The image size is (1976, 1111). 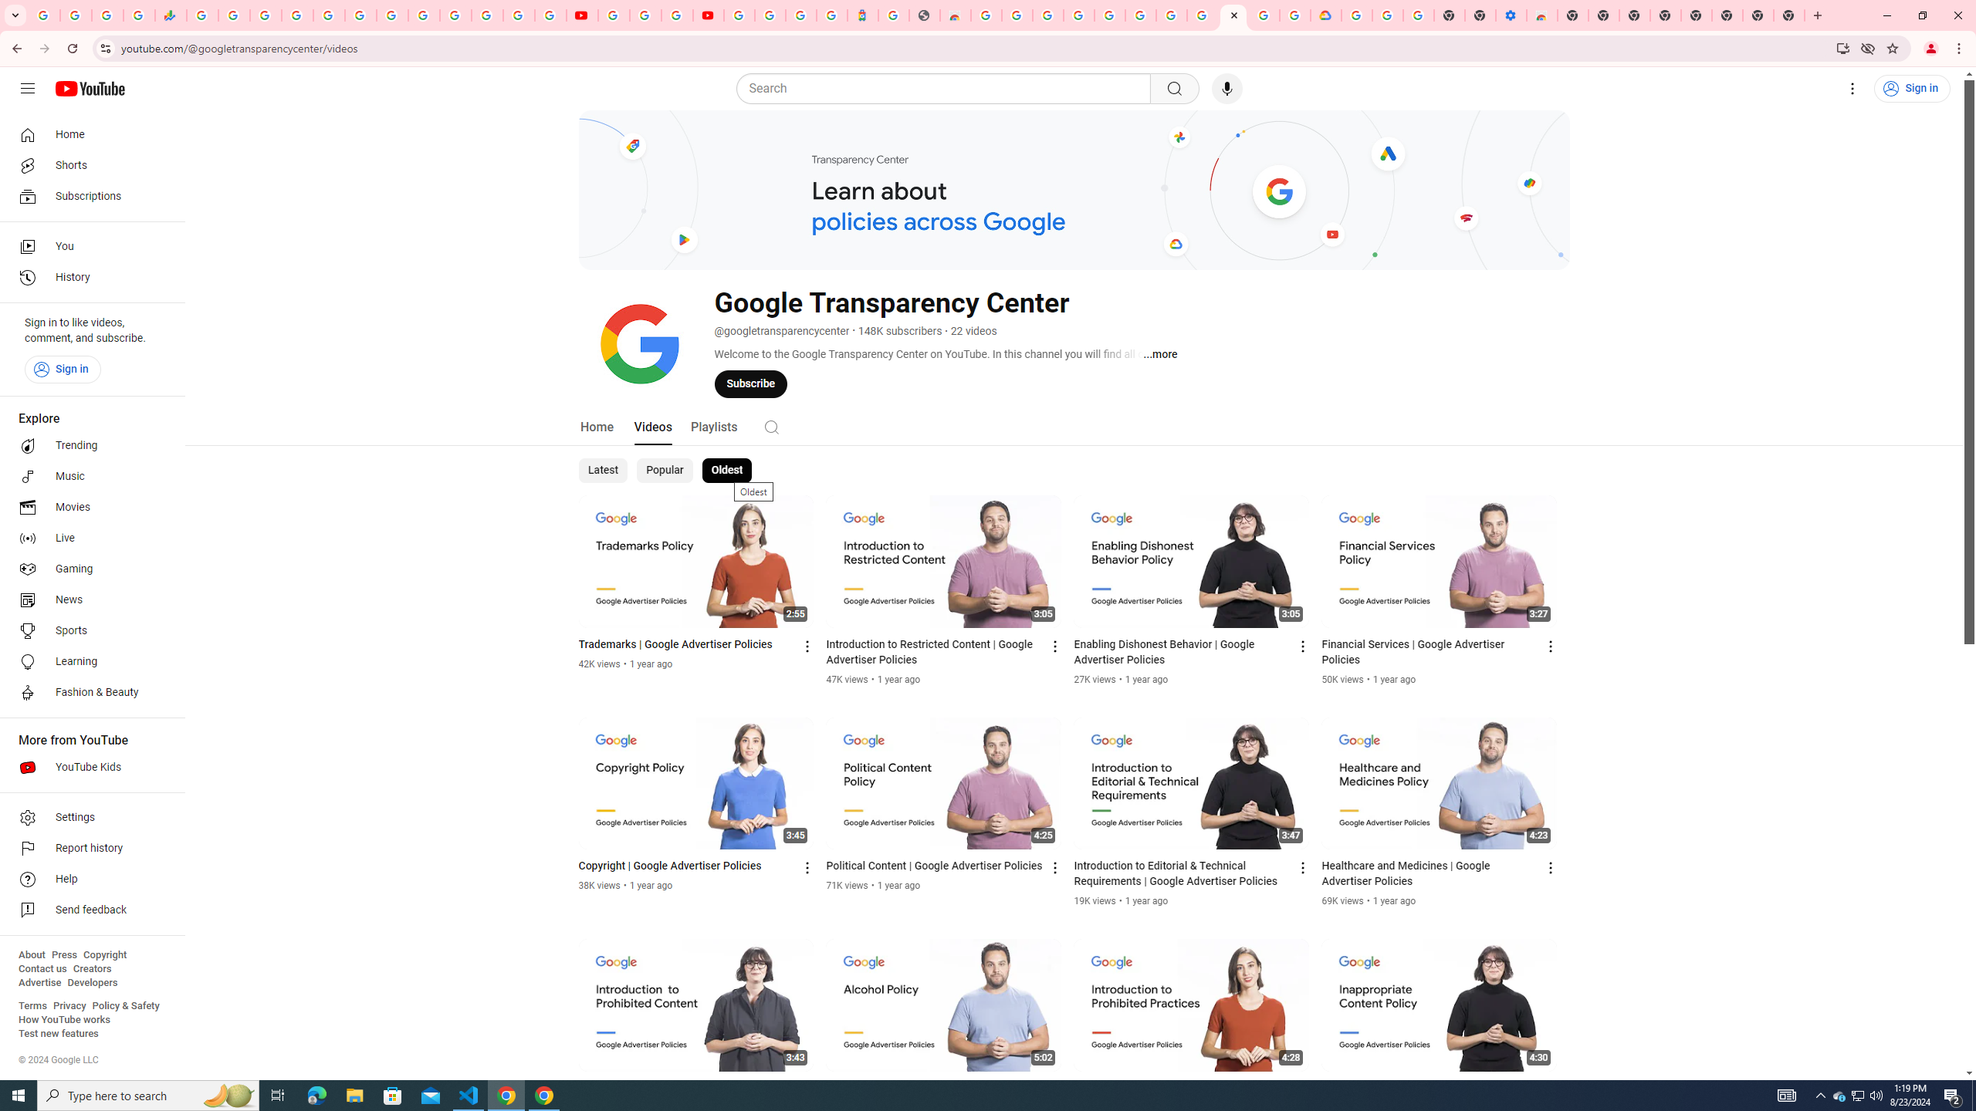 I want to click on Sign in - Google Accounts, so click(x=519, y=15).